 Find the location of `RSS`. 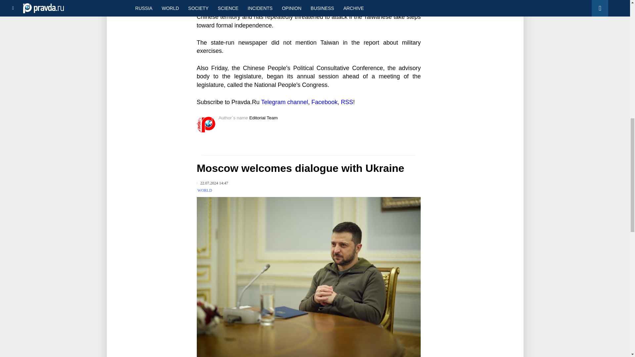

RSS is located at coordinates (347, 102).